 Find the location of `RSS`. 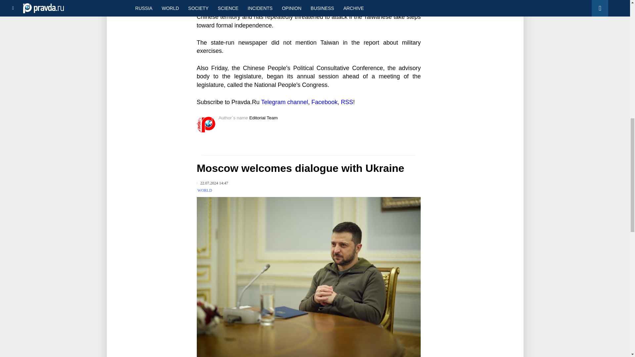

RSS is located at coordinates (347, 102).